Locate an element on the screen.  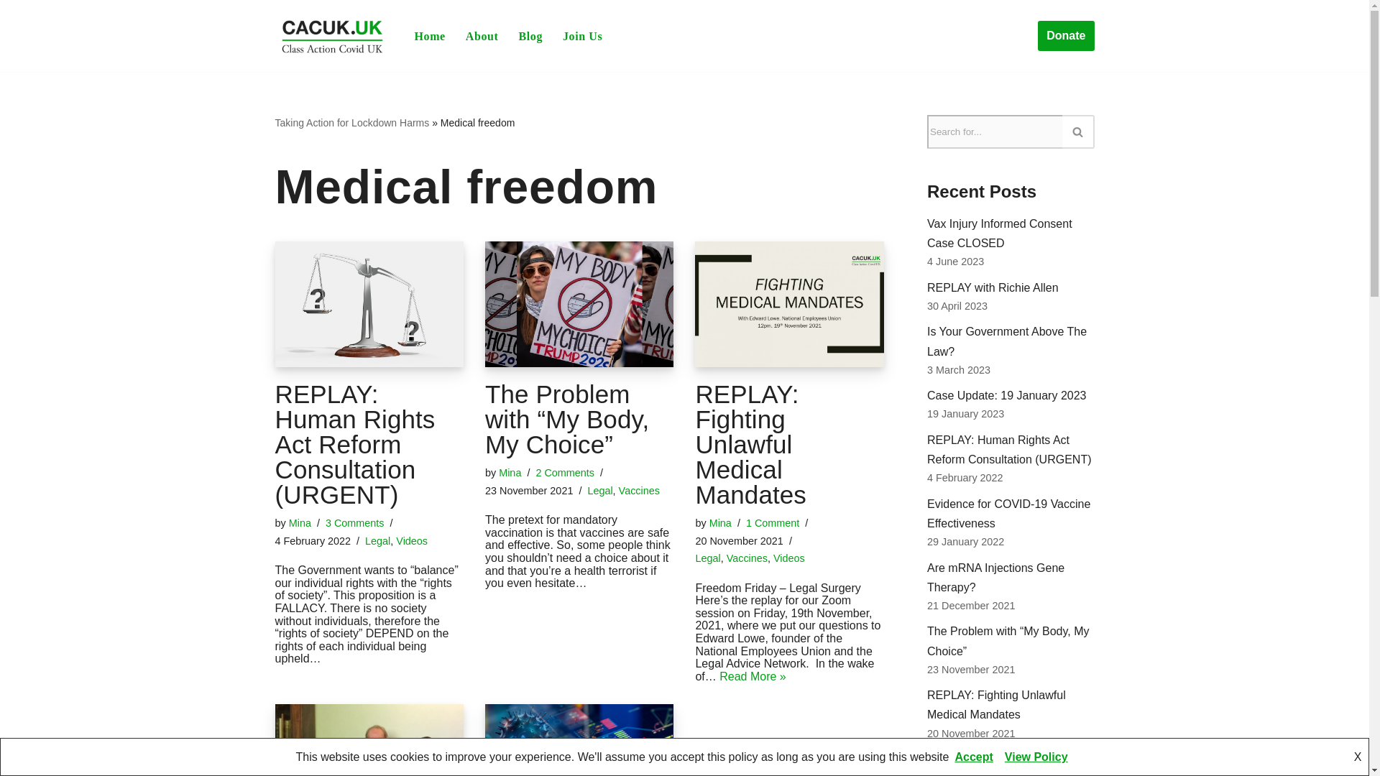
Mina is located at coordinates (300, 523).